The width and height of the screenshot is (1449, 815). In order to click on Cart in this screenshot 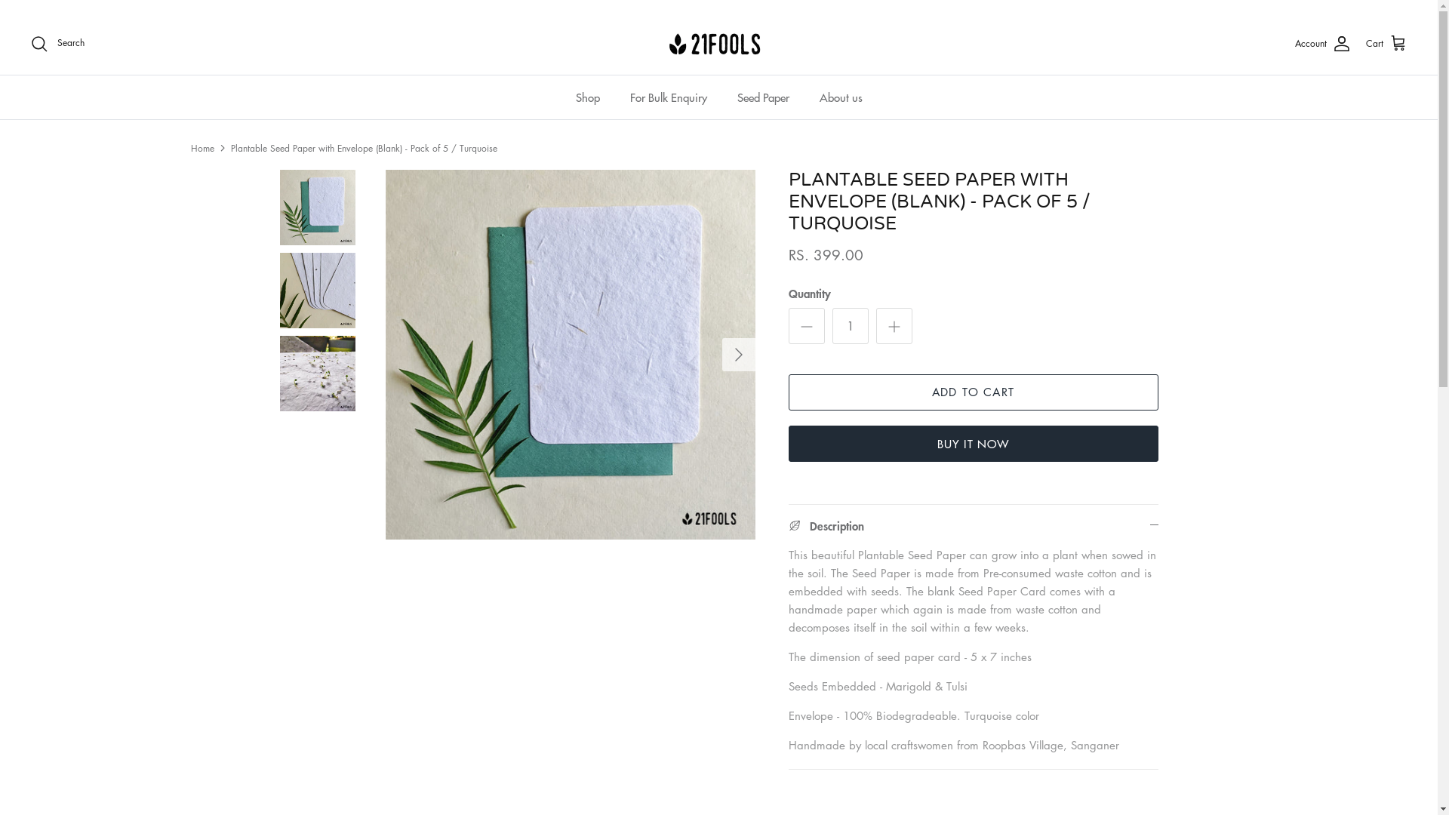, I will do `click(1387, 44)`.